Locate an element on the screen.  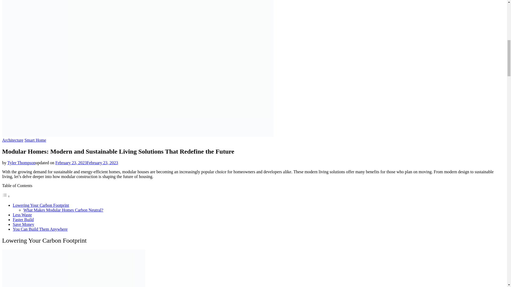
Less Waste is located at coordinates (22, 215).